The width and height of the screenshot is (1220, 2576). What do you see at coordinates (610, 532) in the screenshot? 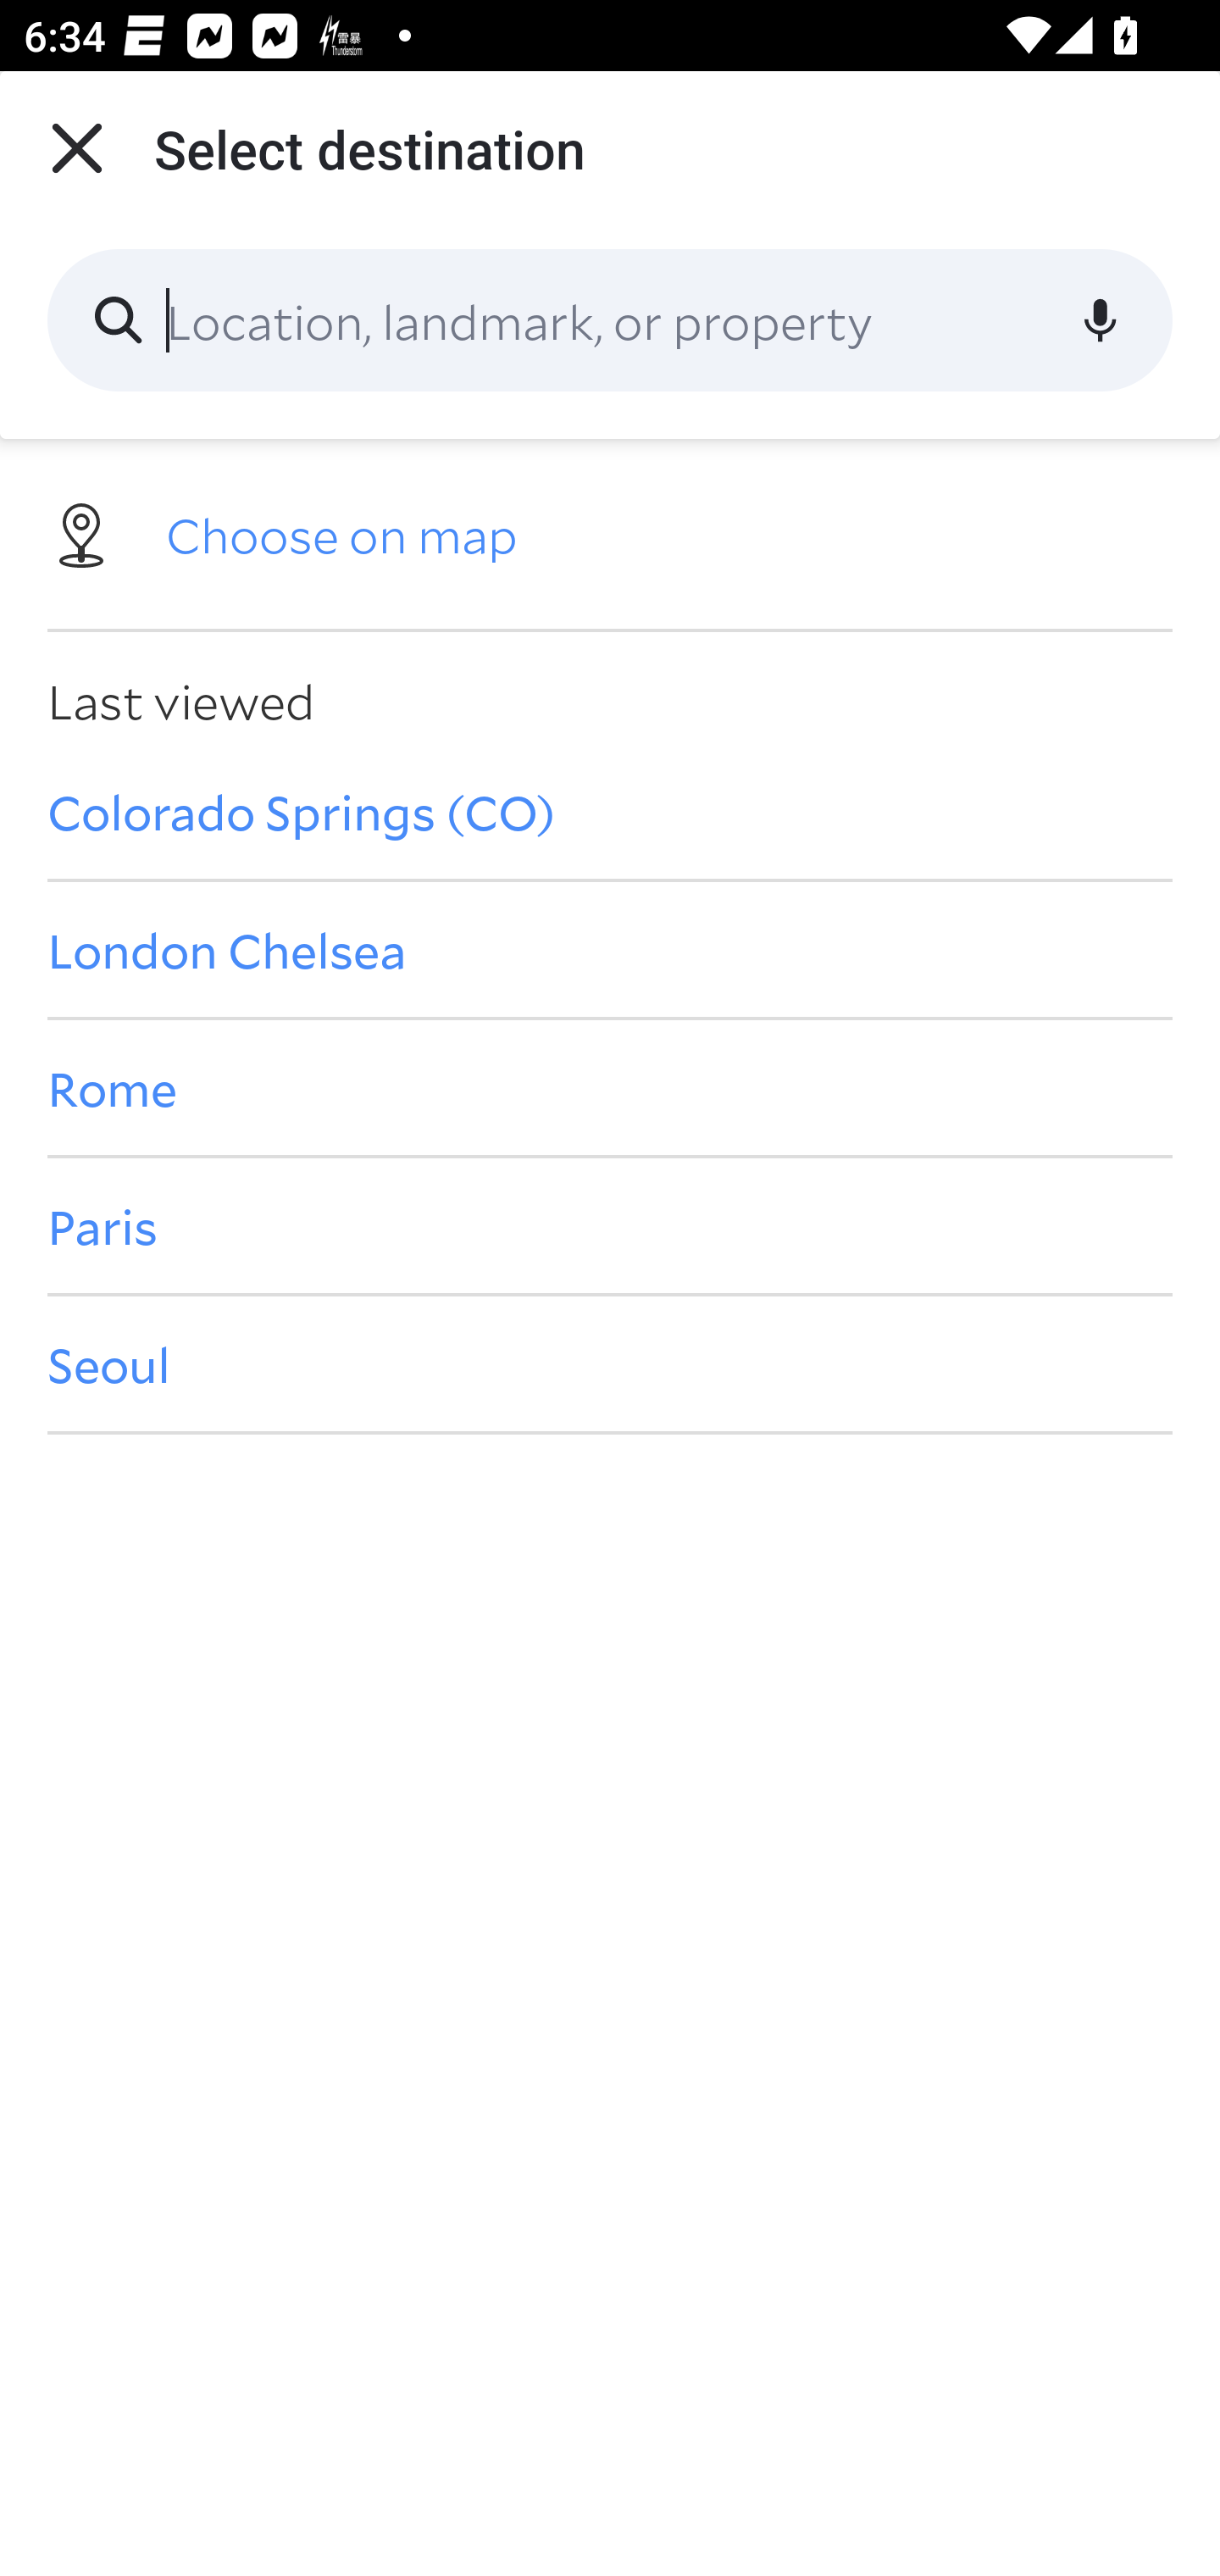
I see `Choose on map` at bounding box center [610, 532].